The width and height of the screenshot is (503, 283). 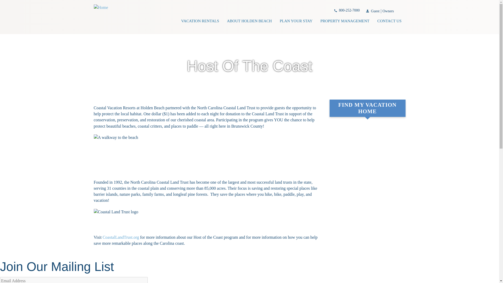 I want to click on Home, so click(x=101, y=7).